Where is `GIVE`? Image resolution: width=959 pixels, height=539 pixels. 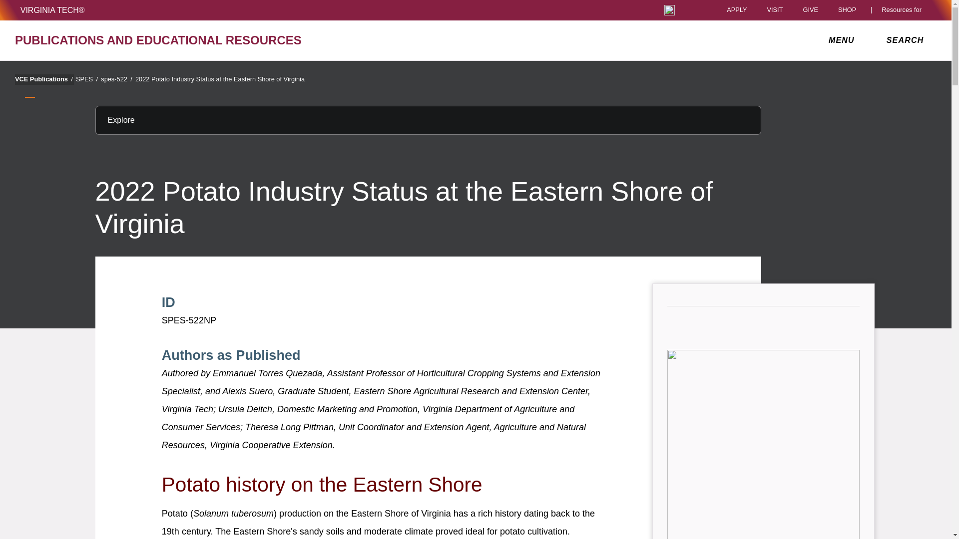 GIVE is located at coordinates (810, 10).